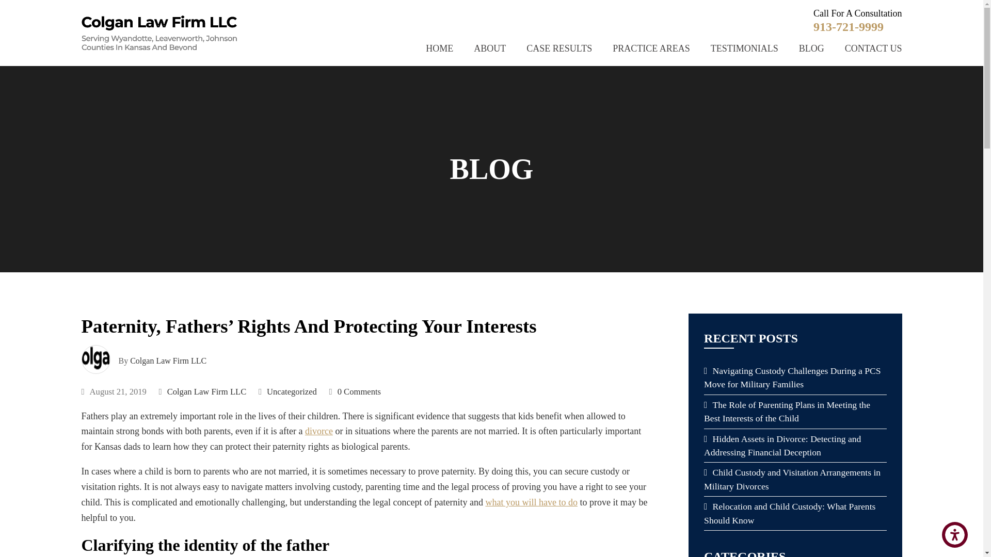 Image resolution: width=991 pixels, height=557 pixels. Describe the element at coordinates (849, 26) in the screenshot. I see `913-721-9999` at that location.